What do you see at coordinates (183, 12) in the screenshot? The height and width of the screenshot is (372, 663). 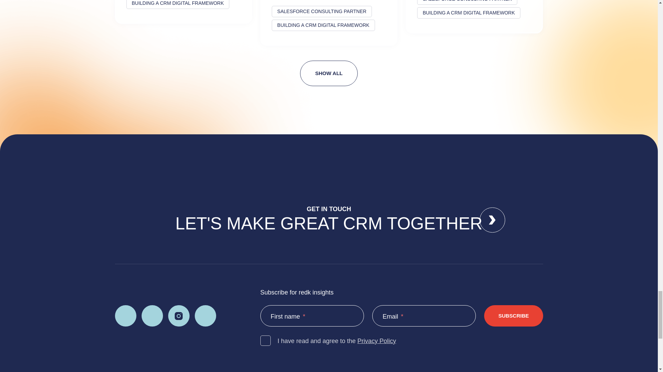 I see `Why a purpose-built CRM solution is the way to go` at bounding box center [183, 12].